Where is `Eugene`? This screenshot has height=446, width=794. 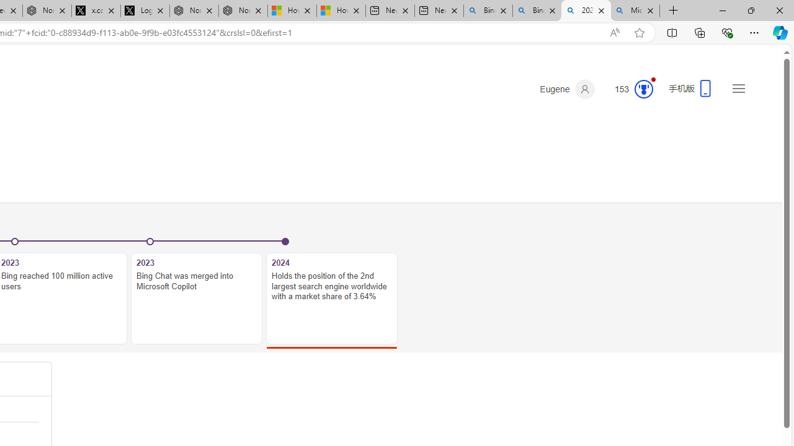 Eugene is located at coordinates (567, 89).